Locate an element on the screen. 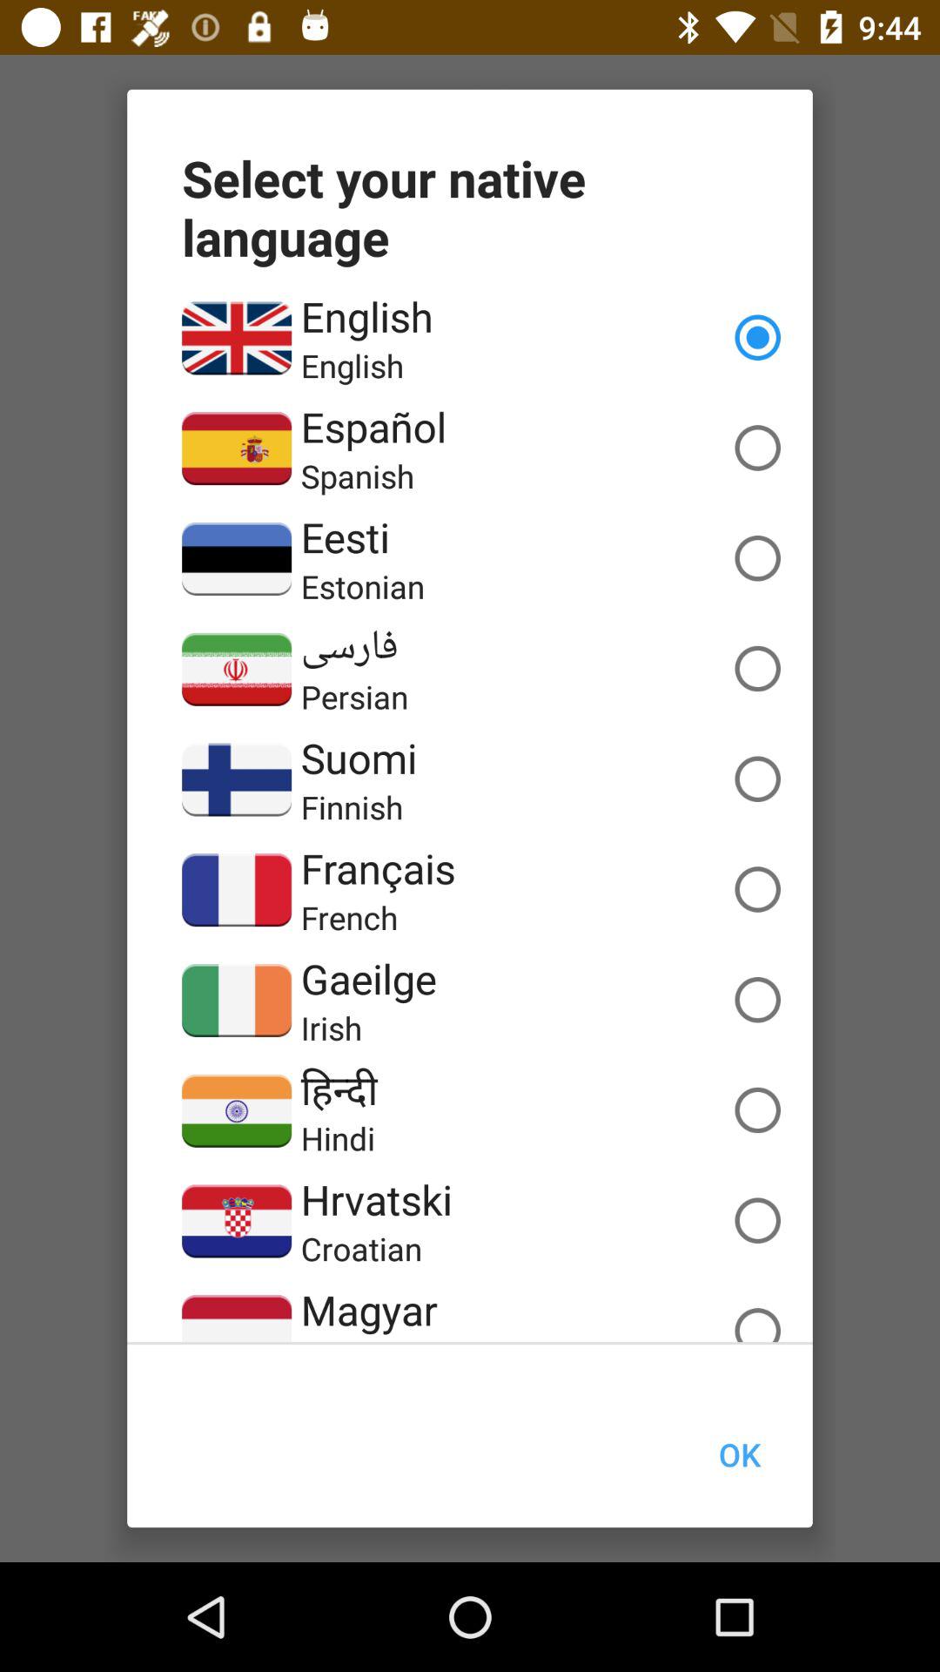 Image resolution: width=940 pixels, height=1672 pixels. open app below the magyar item is located at coordinates (374, 1339).